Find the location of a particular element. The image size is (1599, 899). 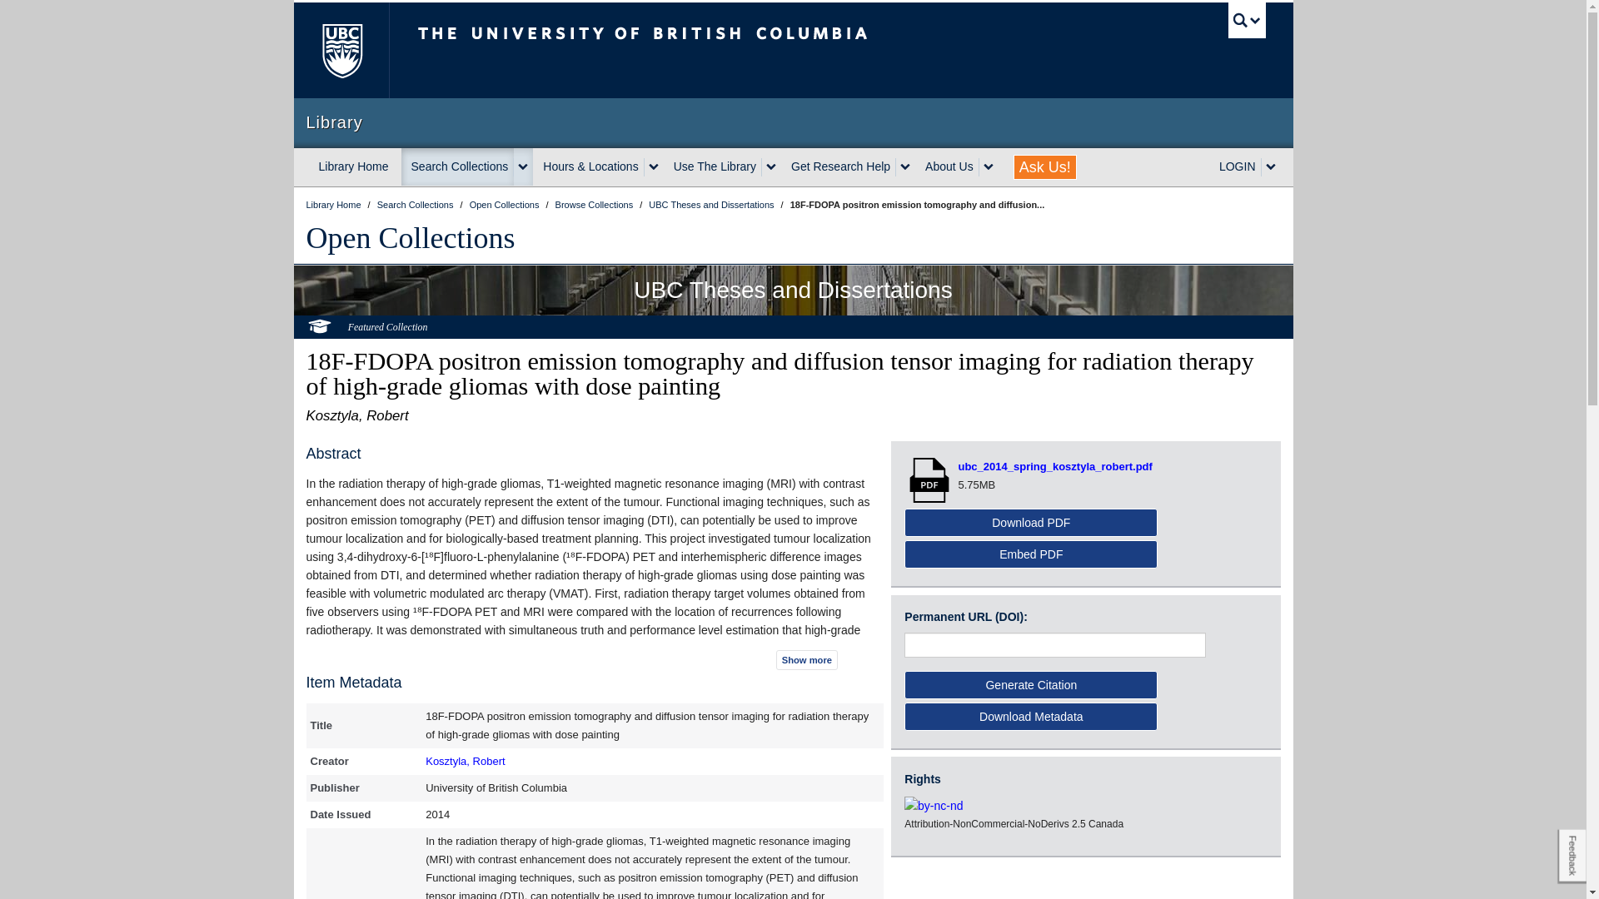

Library Home is located at coordinates (353, 166).